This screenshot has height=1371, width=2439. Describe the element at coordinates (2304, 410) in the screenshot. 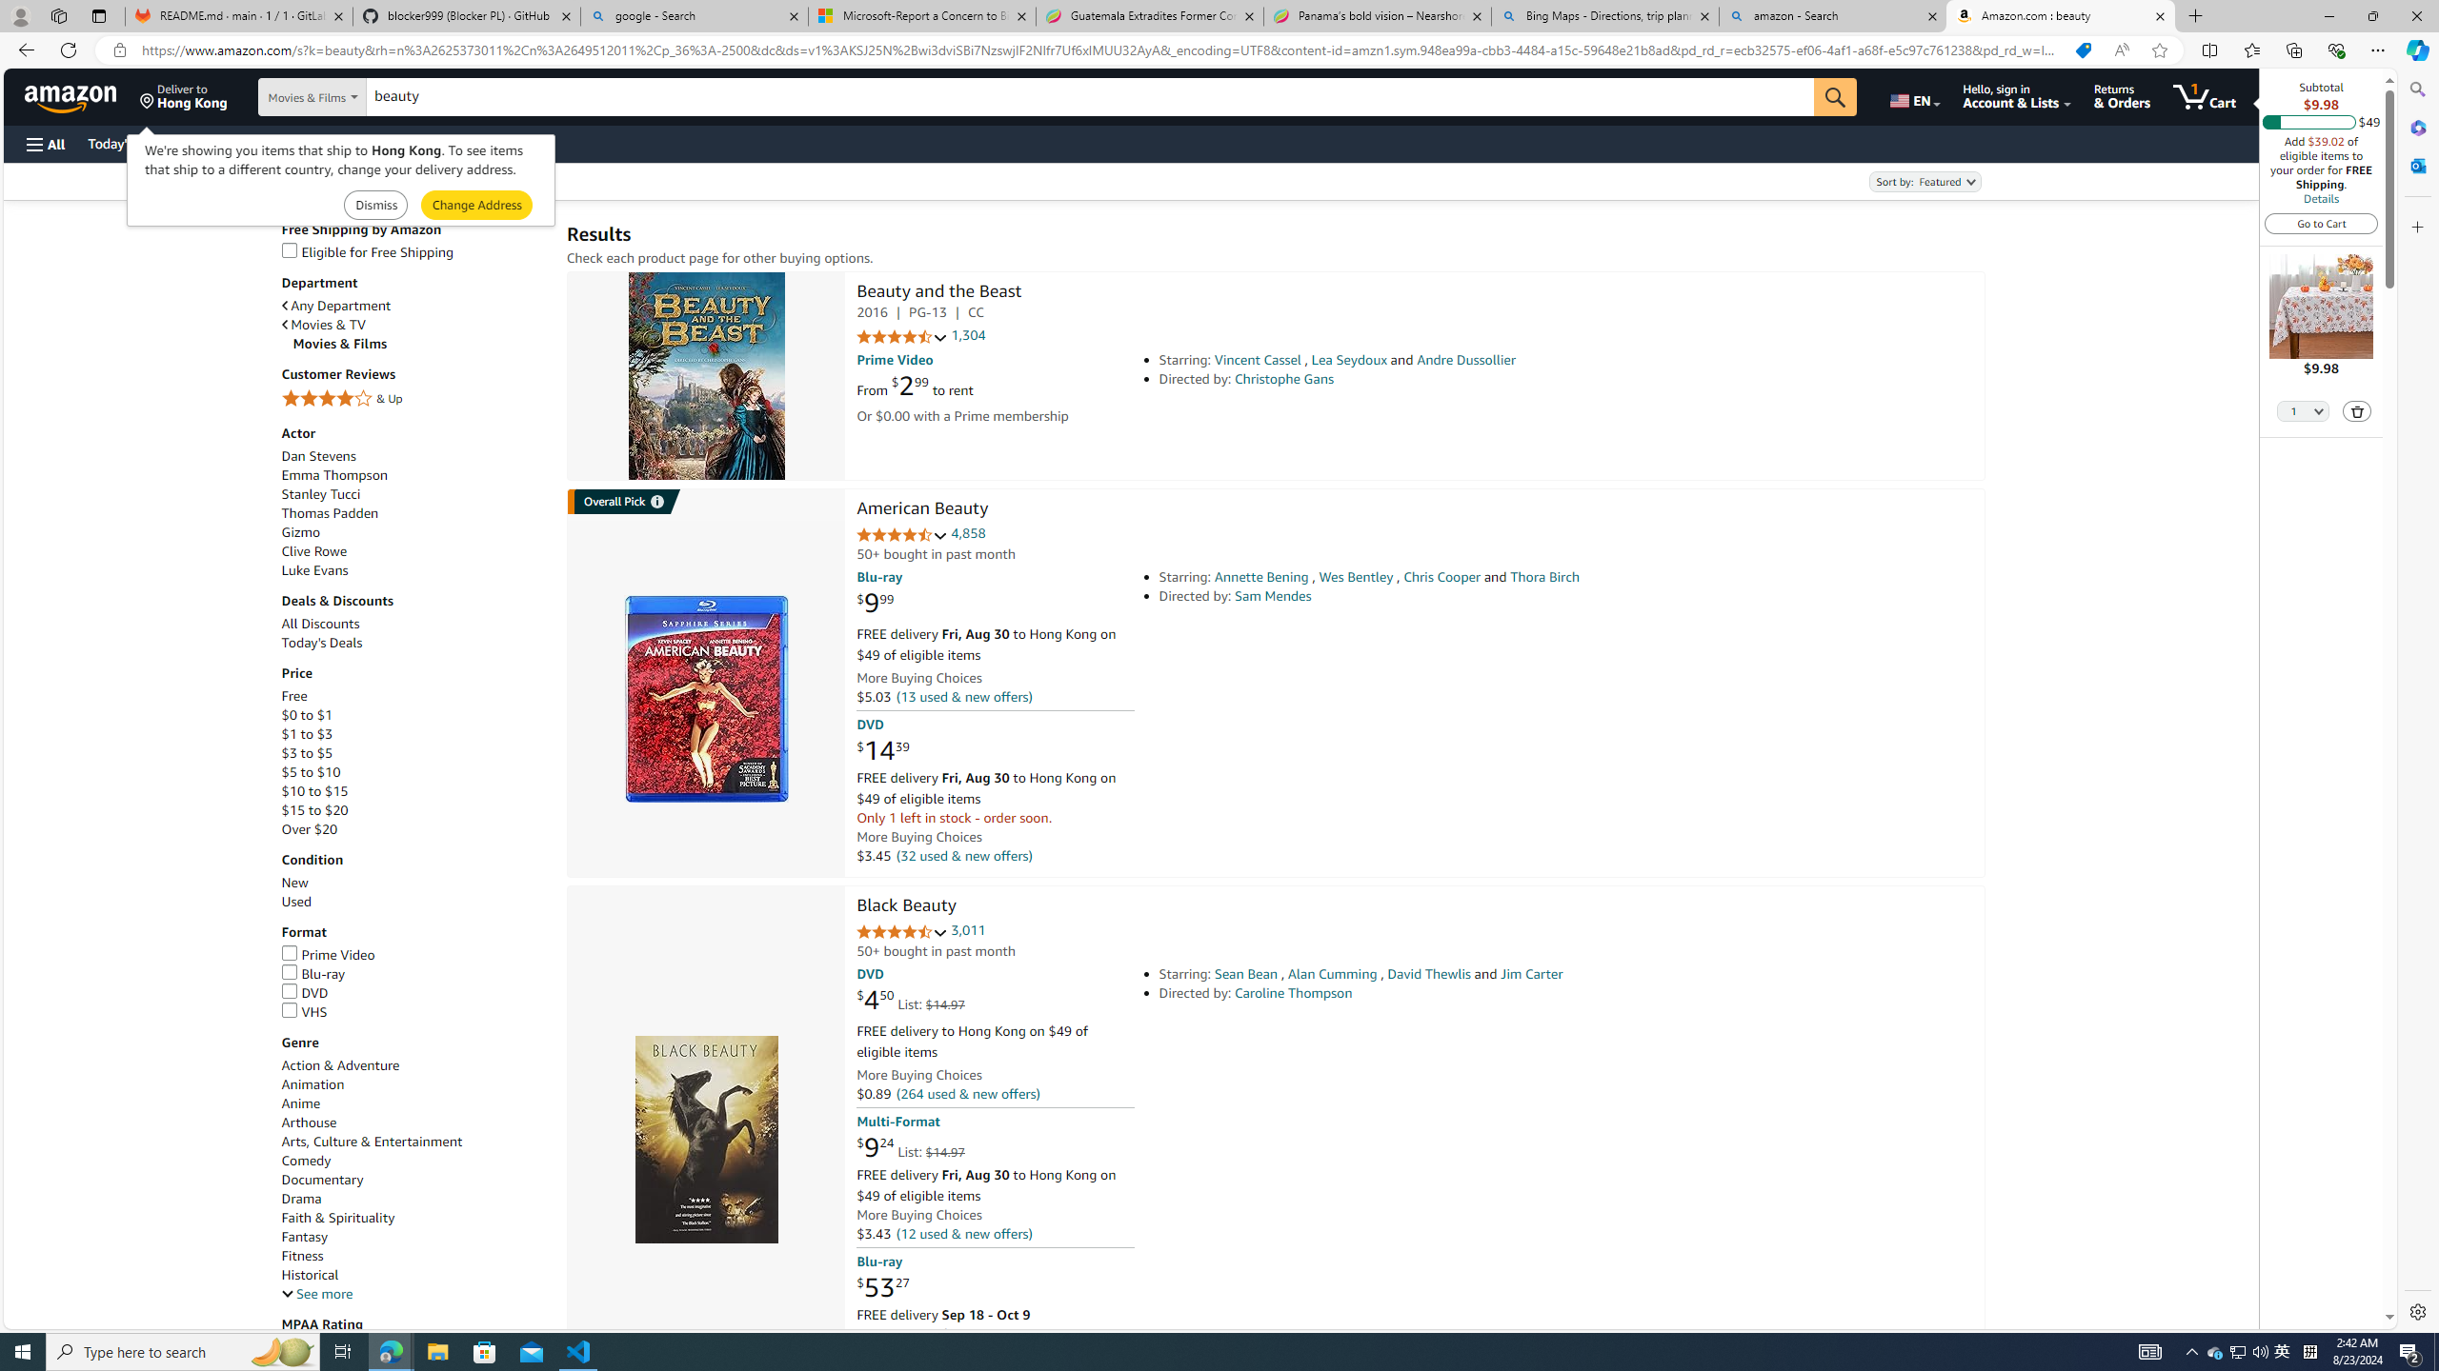

I see `Quantity Selector` at that location.